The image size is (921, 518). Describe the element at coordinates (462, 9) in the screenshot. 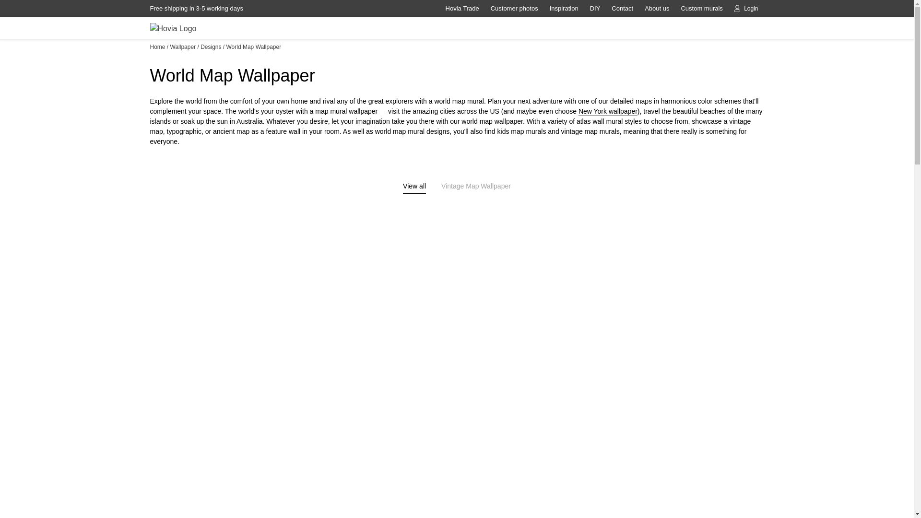

I see `Hovia Trade` at that location.